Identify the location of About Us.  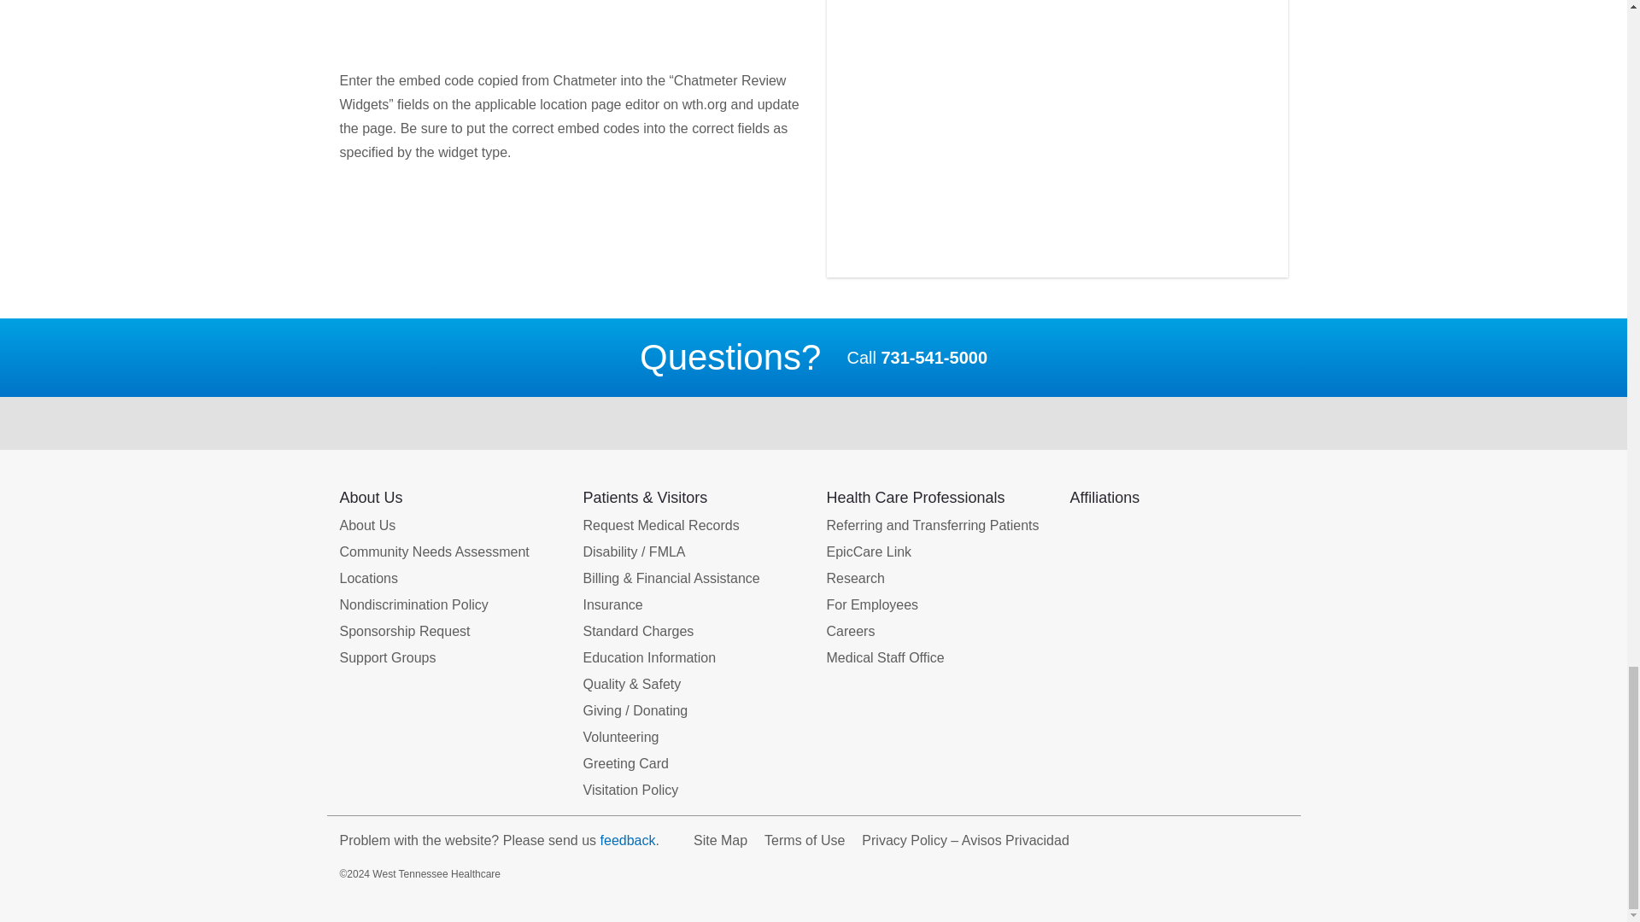
(367, 525).